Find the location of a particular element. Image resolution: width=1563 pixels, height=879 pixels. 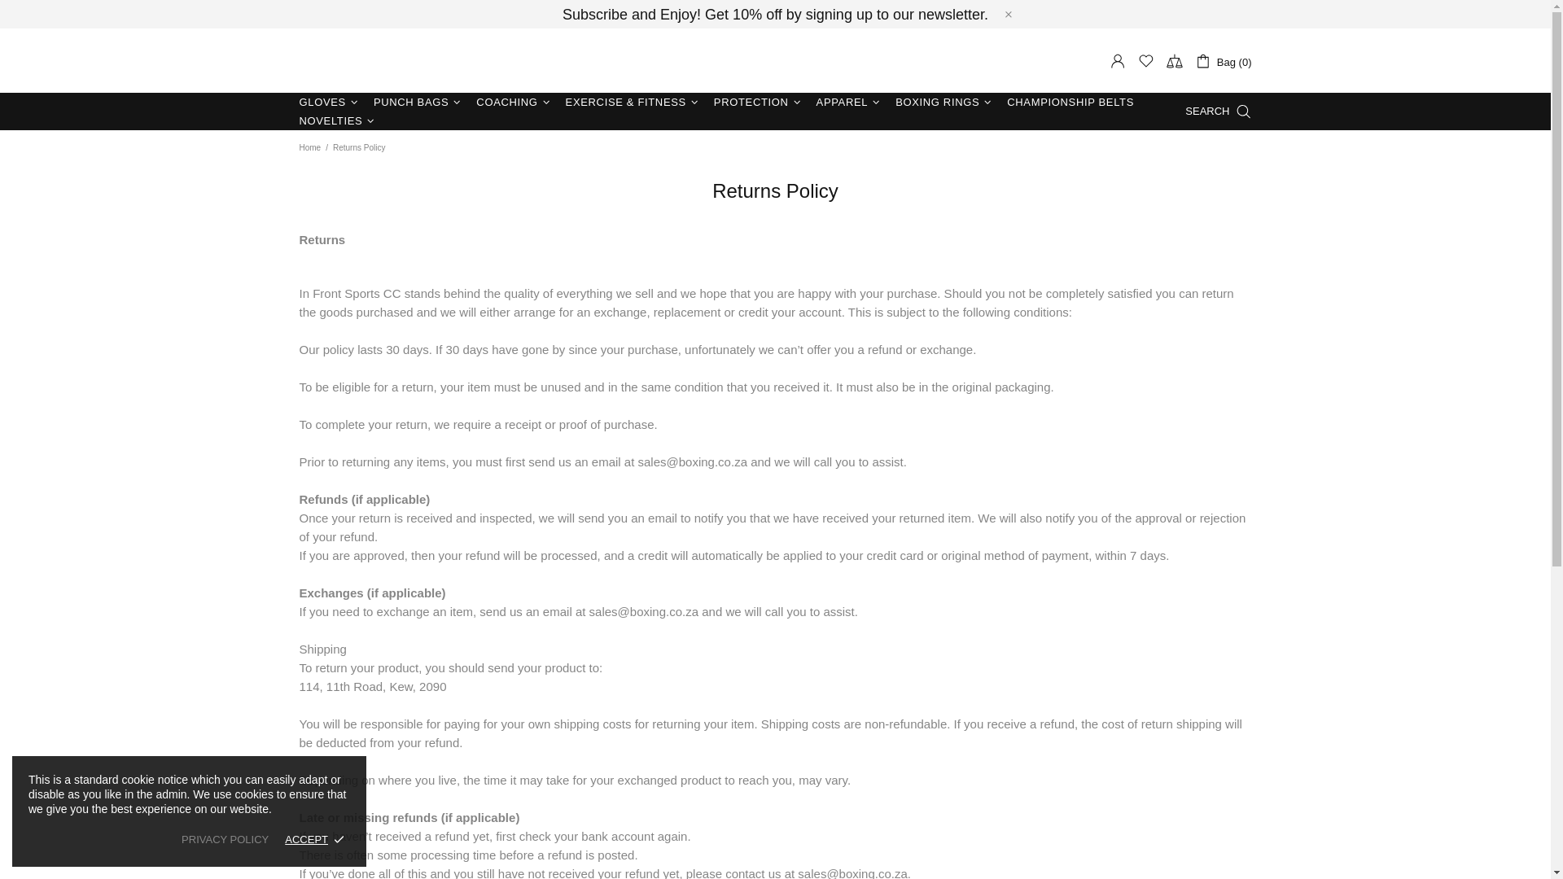

PUNCH BAGS is located at coordinates (418, 103).